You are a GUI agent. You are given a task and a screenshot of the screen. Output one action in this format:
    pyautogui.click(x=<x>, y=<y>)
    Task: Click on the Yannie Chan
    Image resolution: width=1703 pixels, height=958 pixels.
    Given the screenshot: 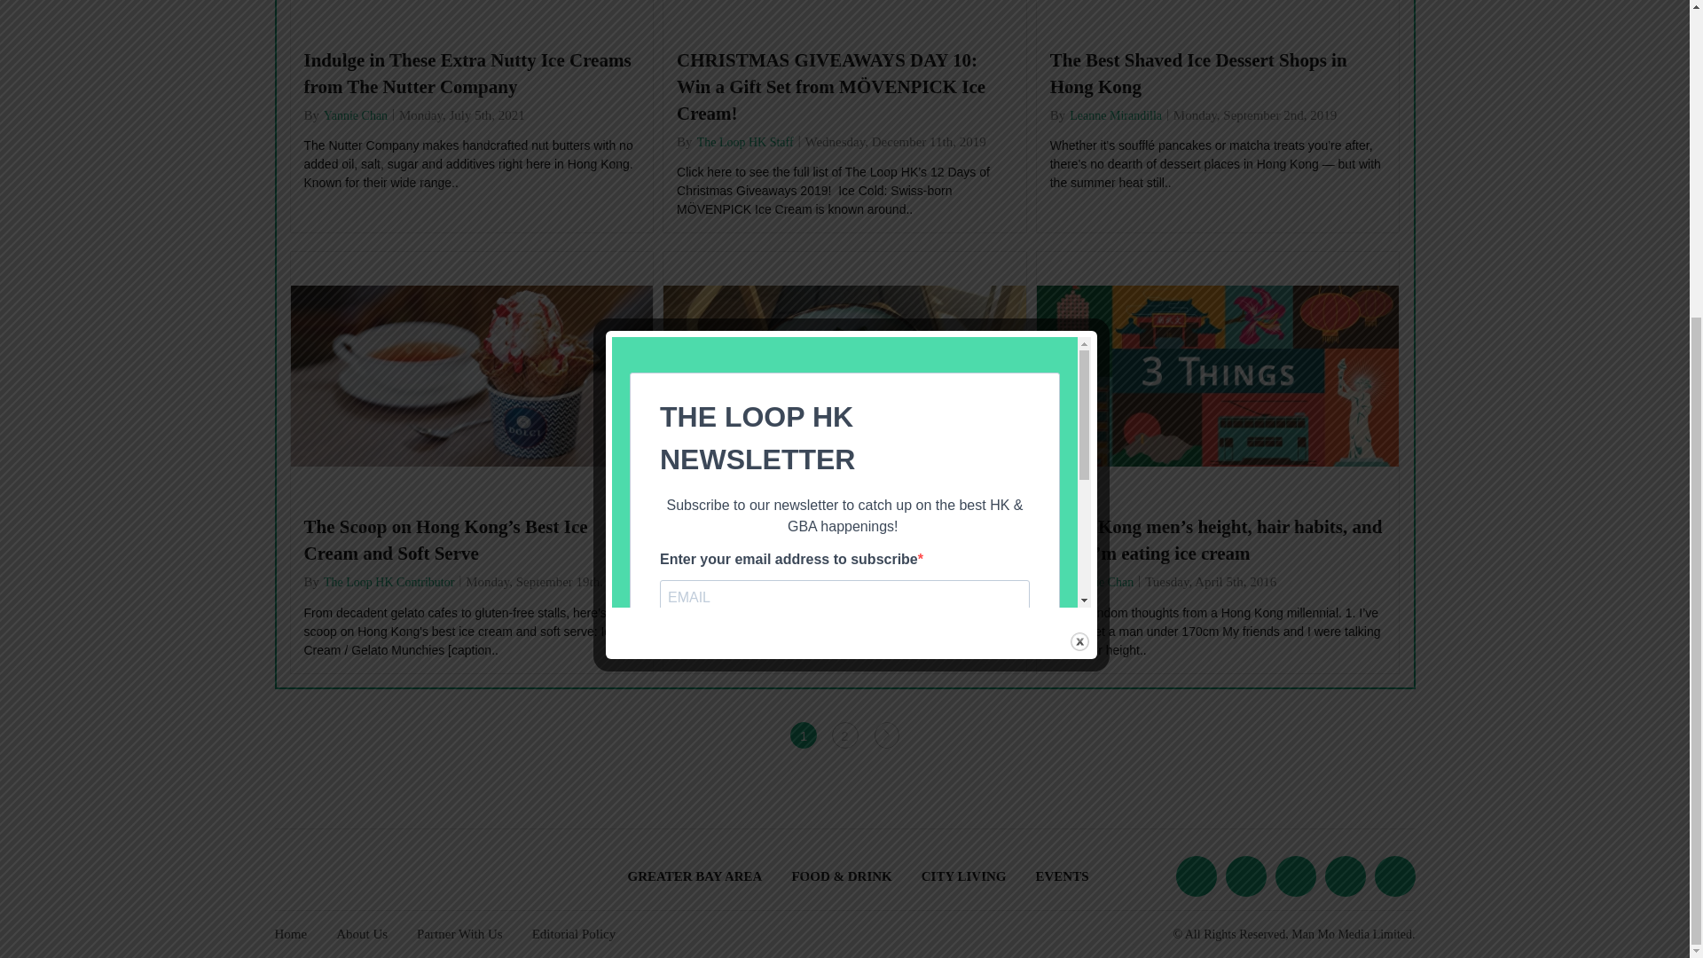 What is the action you would take?
    pyautogui.click(x=1102, y=582)
    